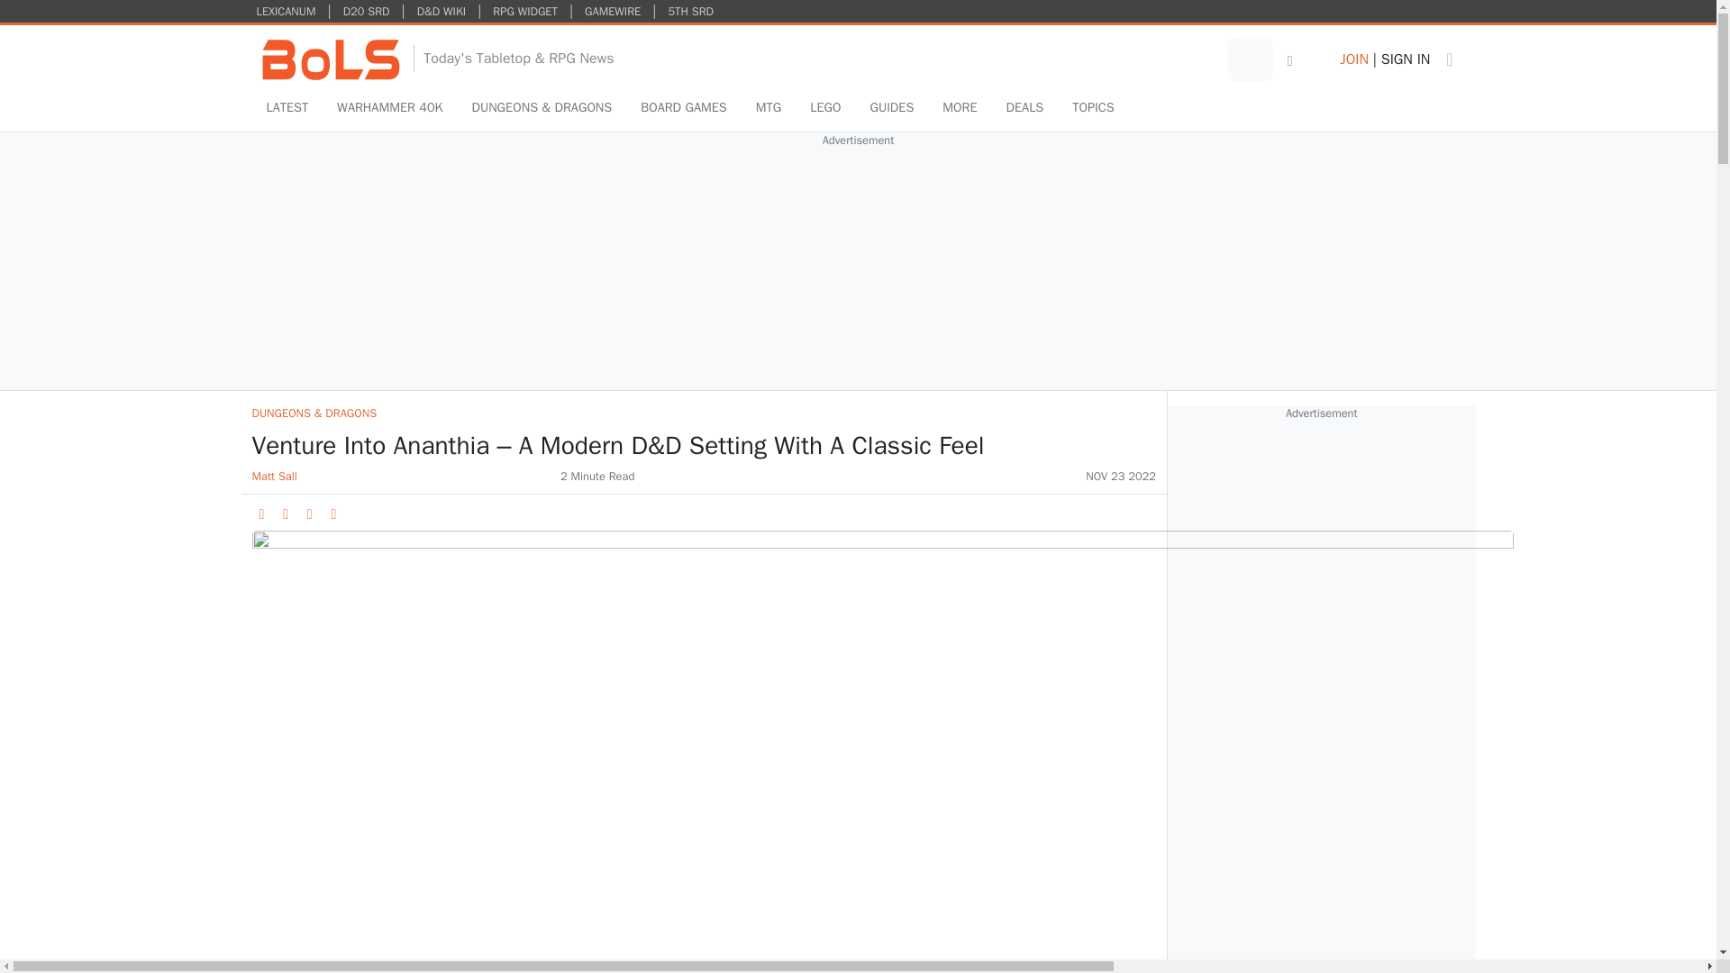 This screenshot has width=1730, height=973. I want to click on TOPICS, so click(1092, 108).